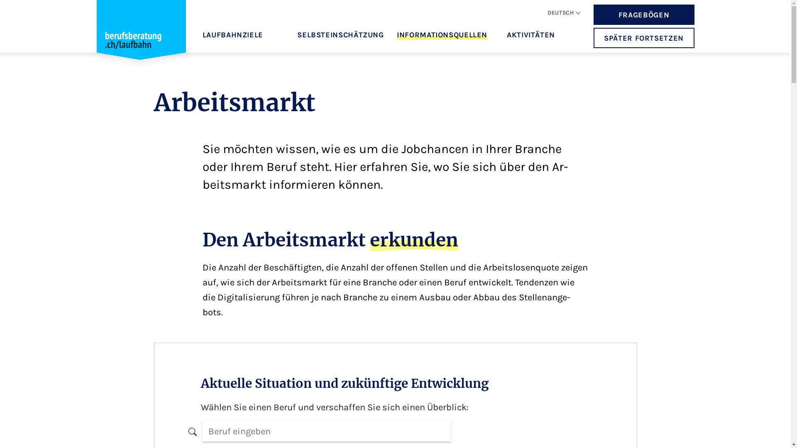 Image resolution: width=797 pixels, height=448 pixels. What do you see at coordinates (141, 38) in the screenshot?
I see `berufsberatung.ch/laufbahn` at bounding box center [141, 38].